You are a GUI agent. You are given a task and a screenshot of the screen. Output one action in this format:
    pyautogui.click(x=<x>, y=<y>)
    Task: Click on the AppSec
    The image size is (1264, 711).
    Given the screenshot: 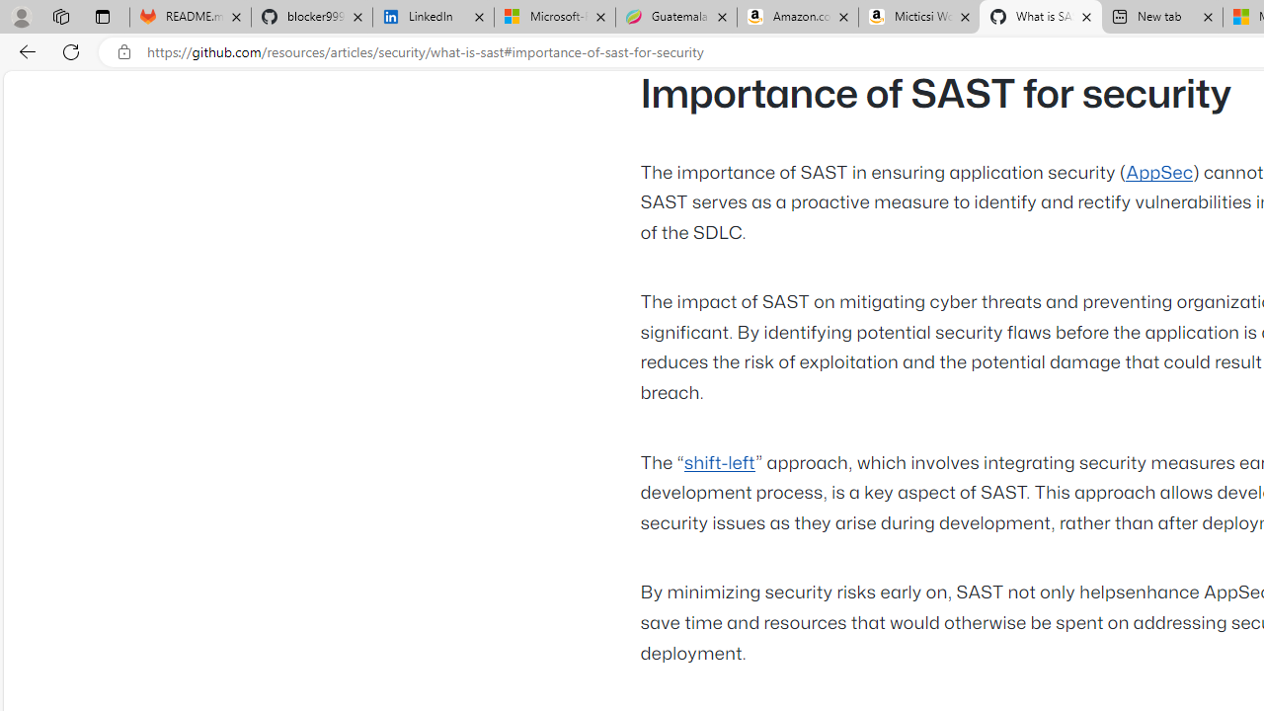 What is the action you would take?
    pyautogui.click(x=1159, y=173)
    